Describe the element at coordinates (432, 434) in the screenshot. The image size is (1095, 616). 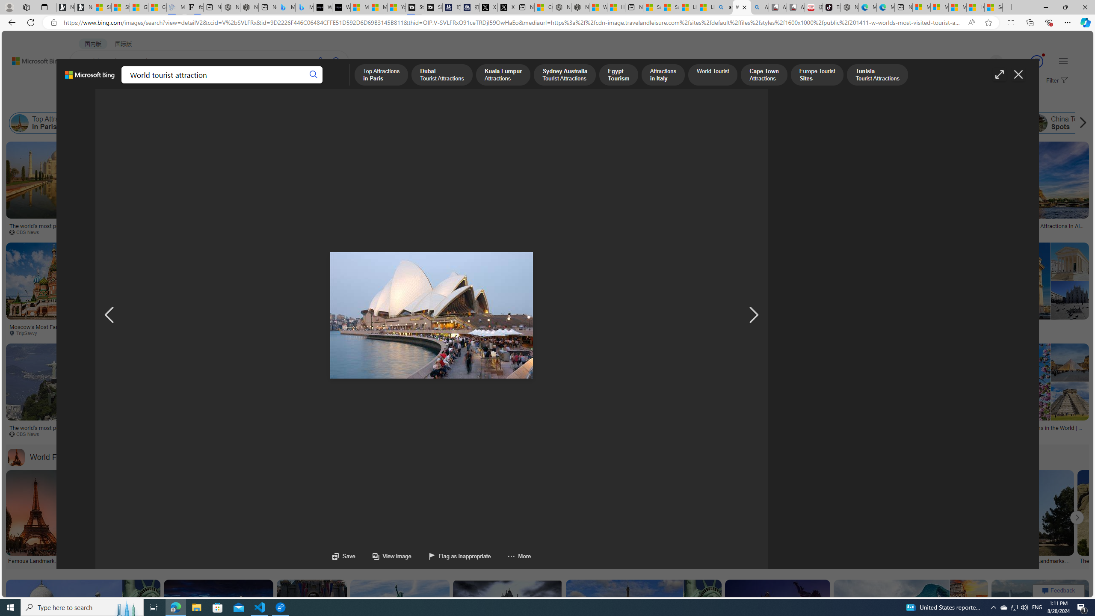
I see `TripSavvy` at that location.